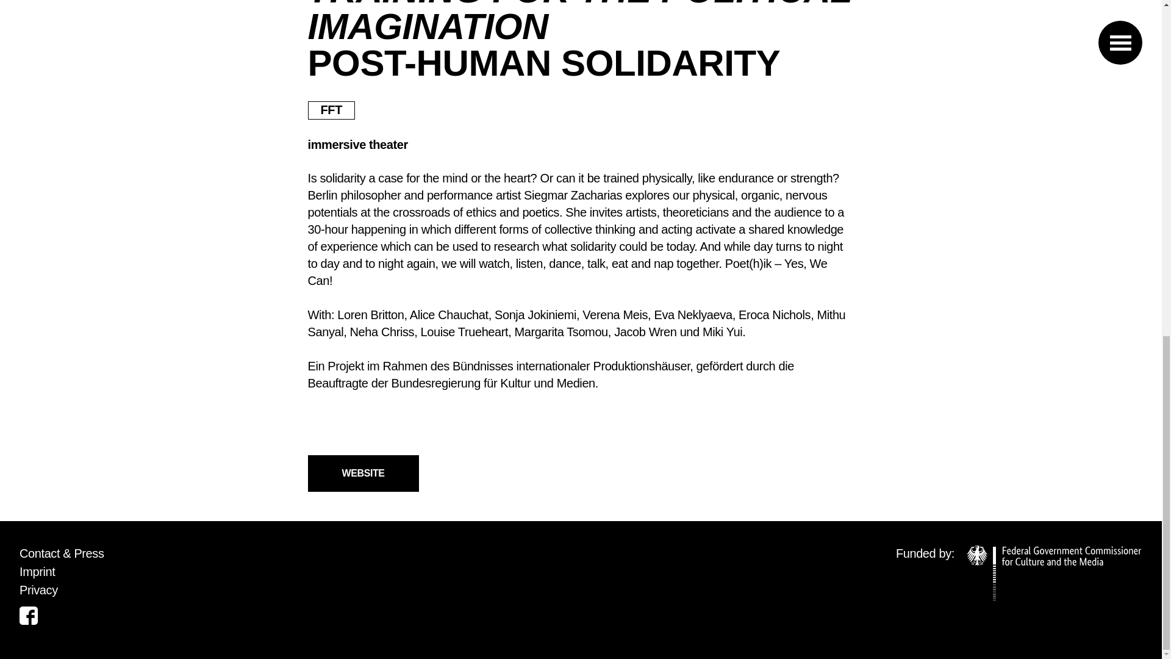 Image resolution: width=1171 pixels, height=659 pixels. What do you see at coordinates (28, 615) in the screenshot?
I see `Facebook` at bounding box center [28, 615].